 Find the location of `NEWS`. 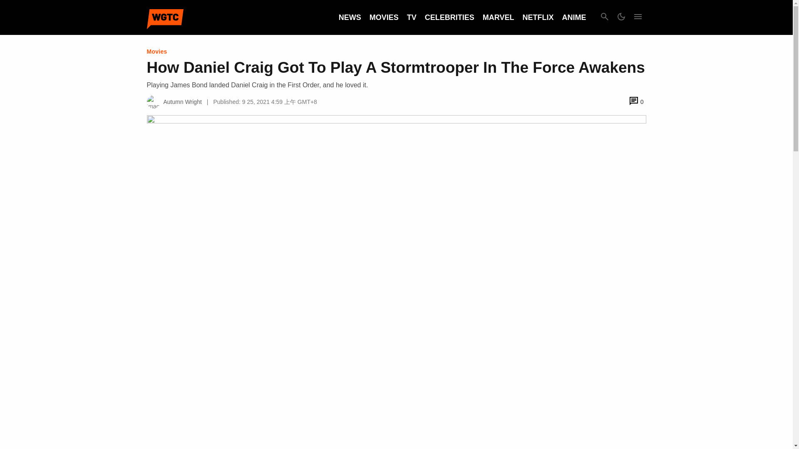

NEWS is located at coordinates (350, 17).